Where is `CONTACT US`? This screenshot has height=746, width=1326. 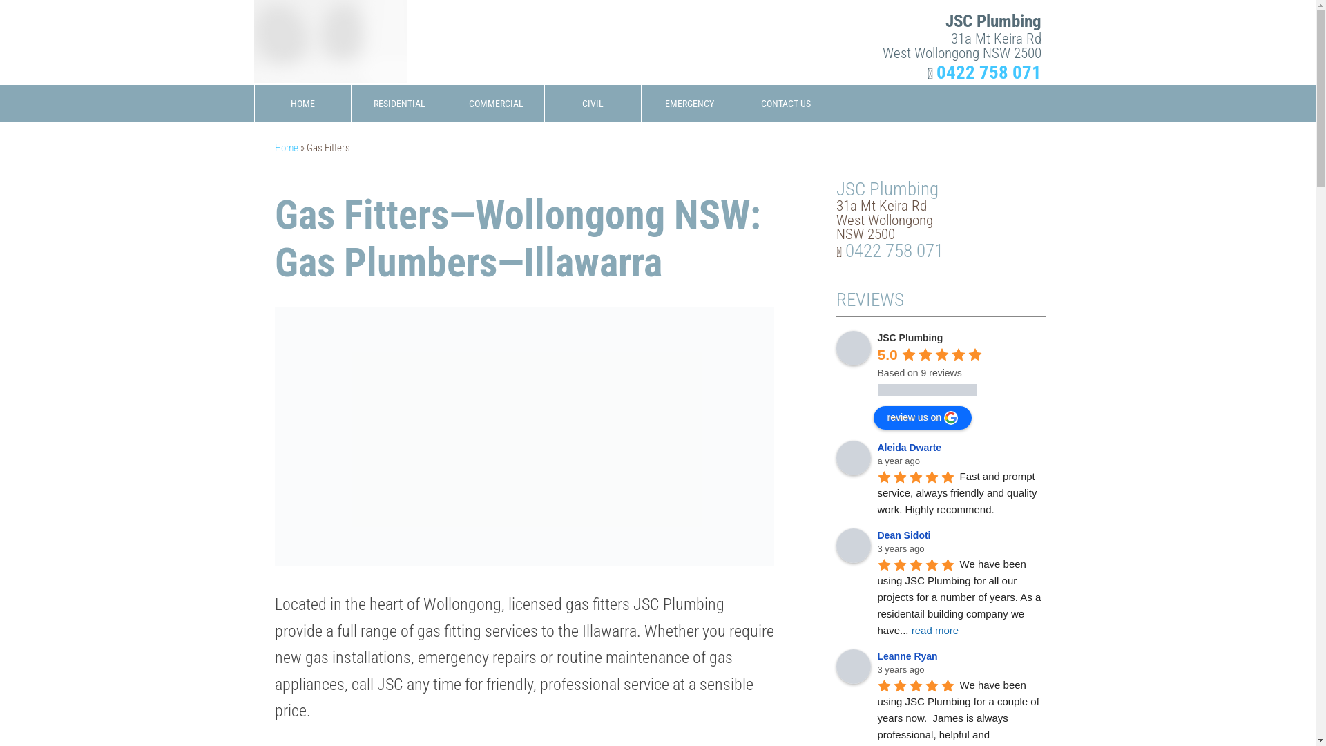
CONTACT US is located at coordinates (785, 104).